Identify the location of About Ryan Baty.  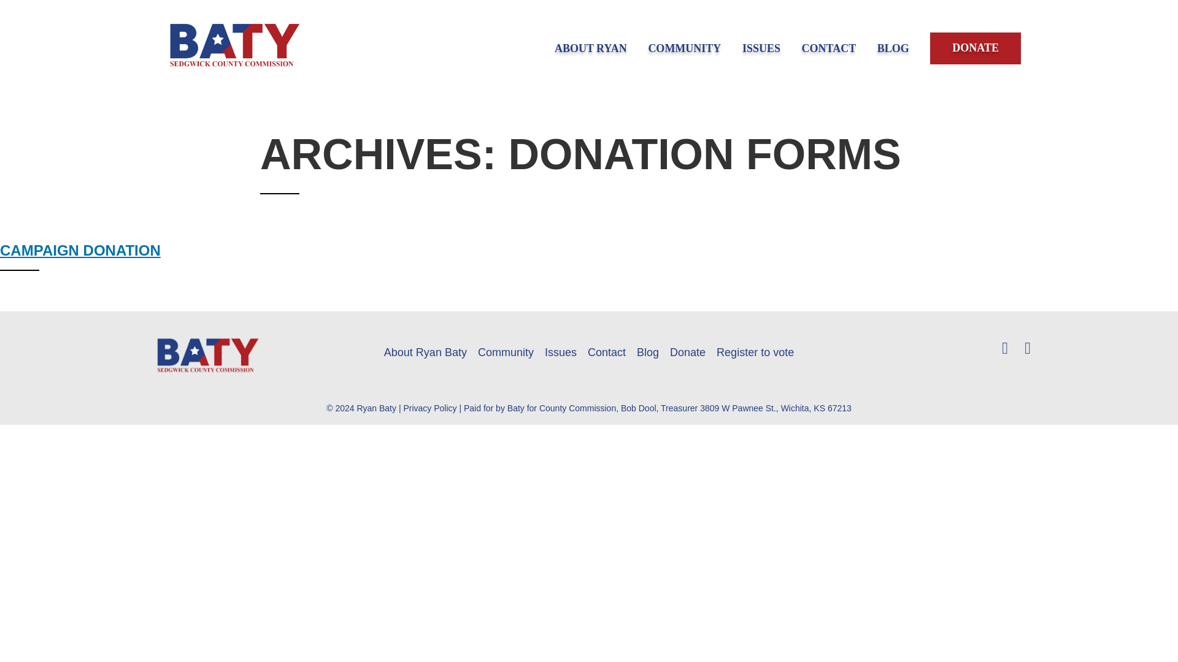
(425, 352).